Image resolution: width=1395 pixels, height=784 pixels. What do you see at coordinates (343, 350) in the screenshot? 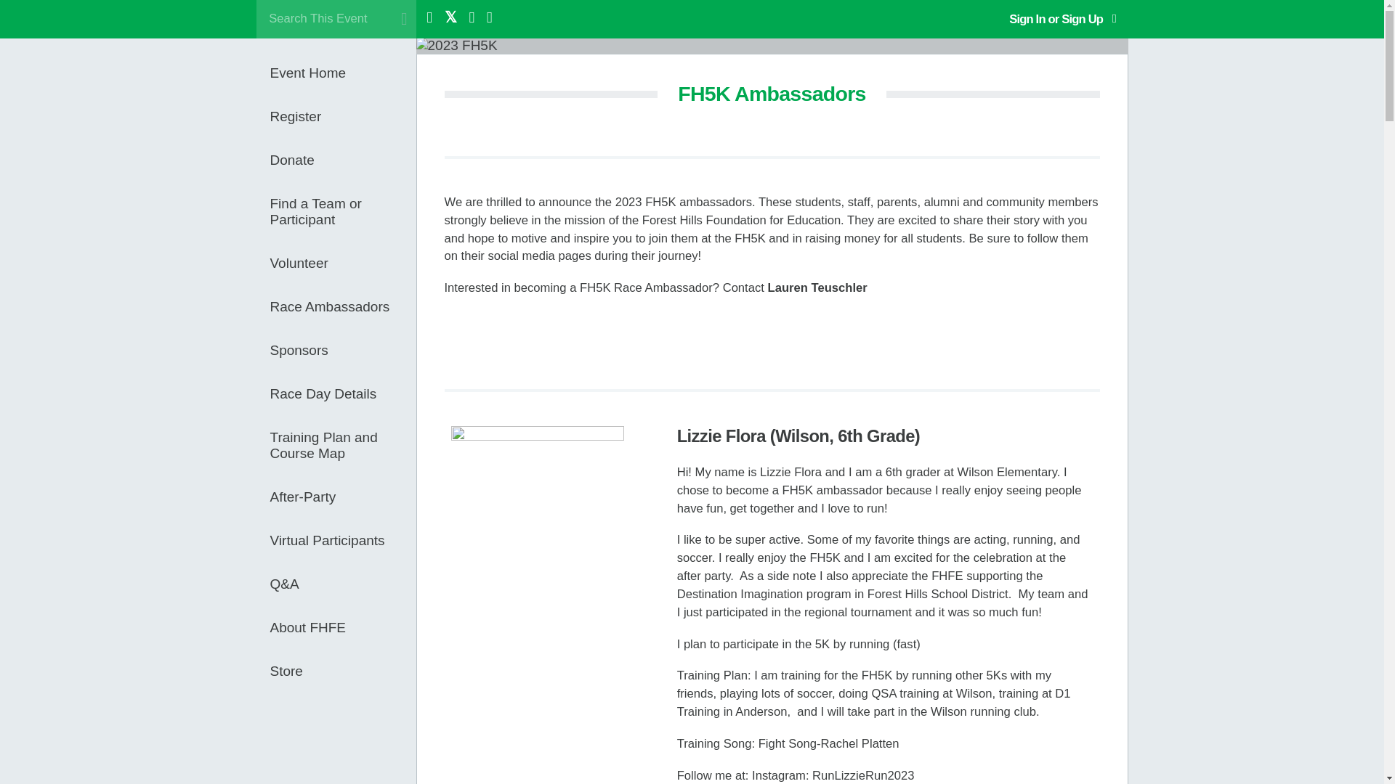
I see `Sponsors` at bounding box center [343, 350].